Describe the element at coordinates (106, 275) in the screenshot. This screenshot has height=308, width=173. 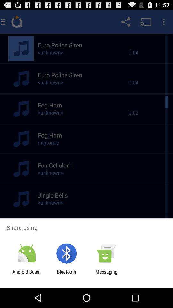
I see `click the messaging` at that location.